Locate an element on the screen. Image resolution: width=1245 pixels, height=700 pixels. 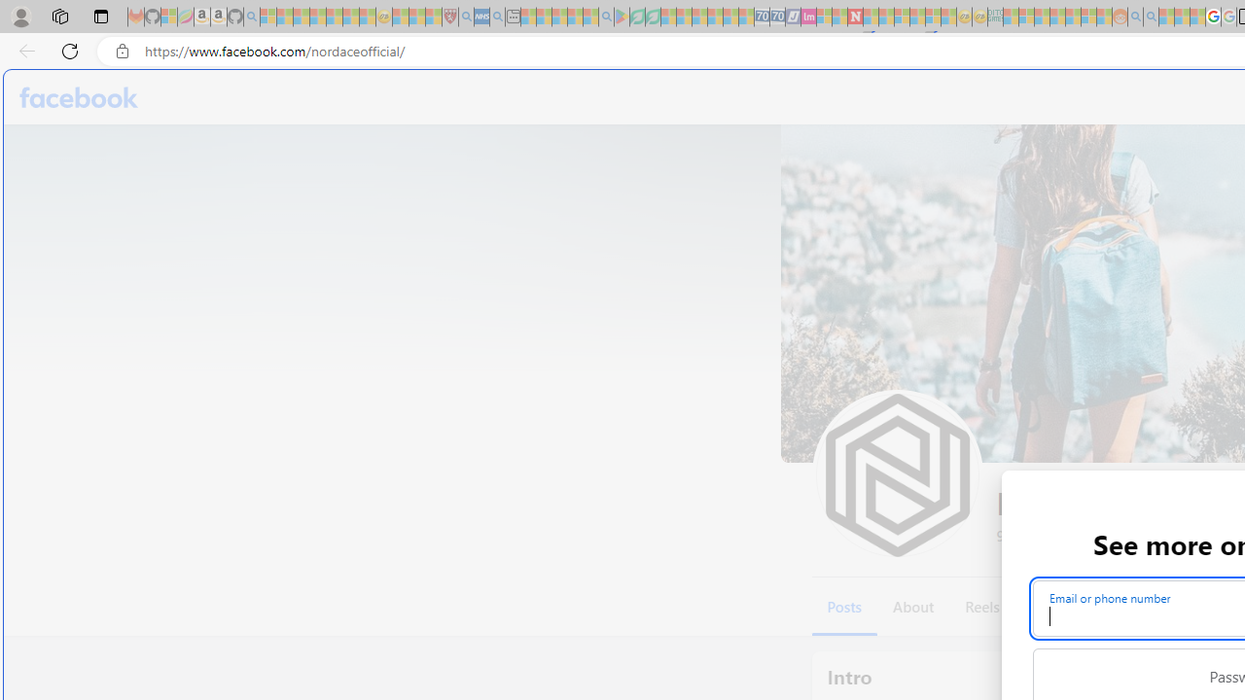
New Report Confirms 2023 Was Record Hot | Watch - Sleeping is located at coordinates (334, 17).